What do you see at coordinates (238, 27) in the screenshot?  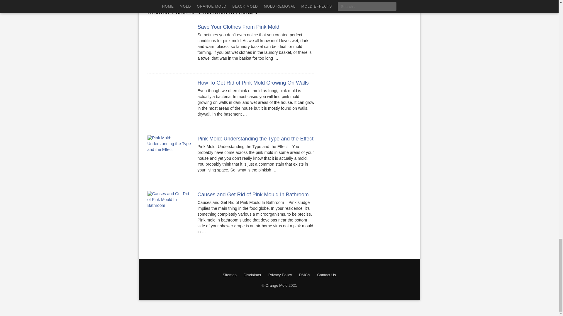 I see `Save Your Clothes From Pink Mold` at bounding box center [238, 27].